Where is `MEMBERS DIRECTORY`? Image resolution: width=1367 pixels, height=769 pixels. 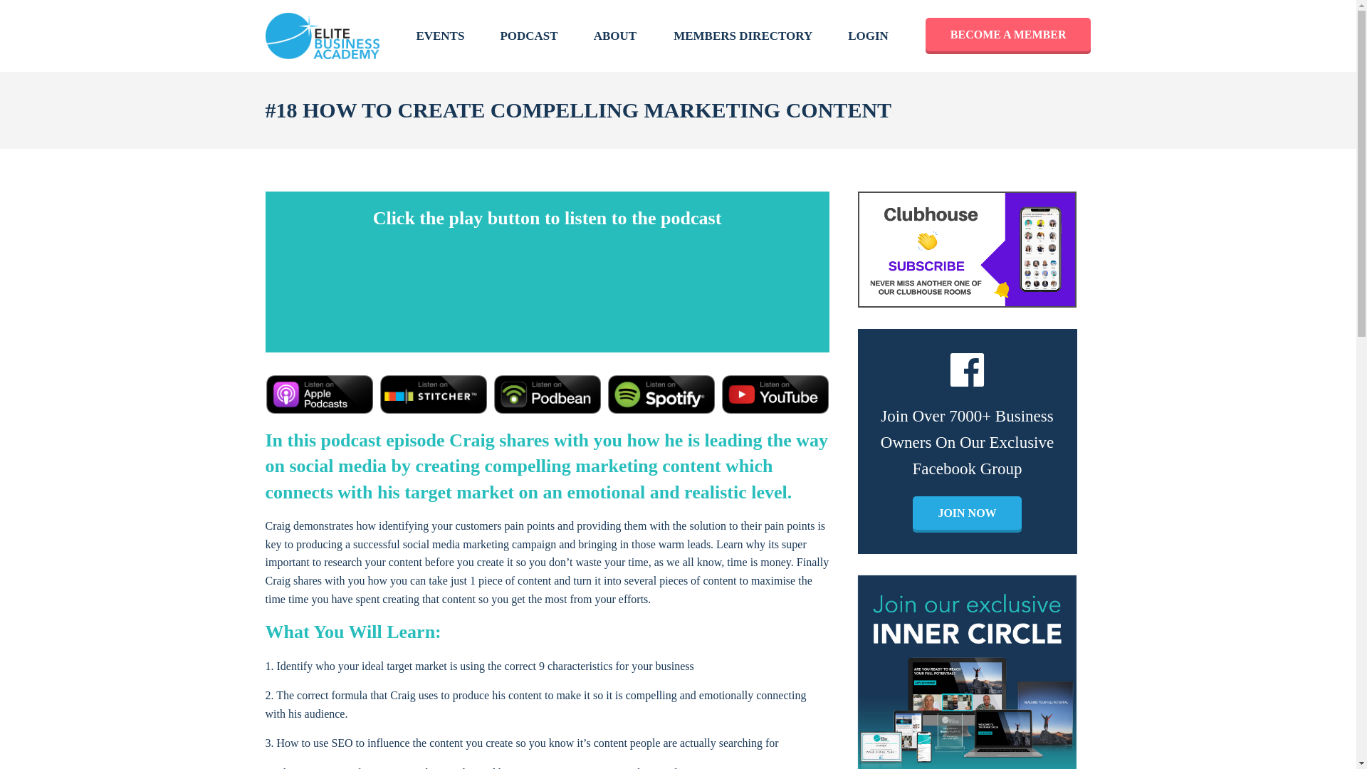
MEMBERS DIRECTORY is located at coordinates (743, 36).